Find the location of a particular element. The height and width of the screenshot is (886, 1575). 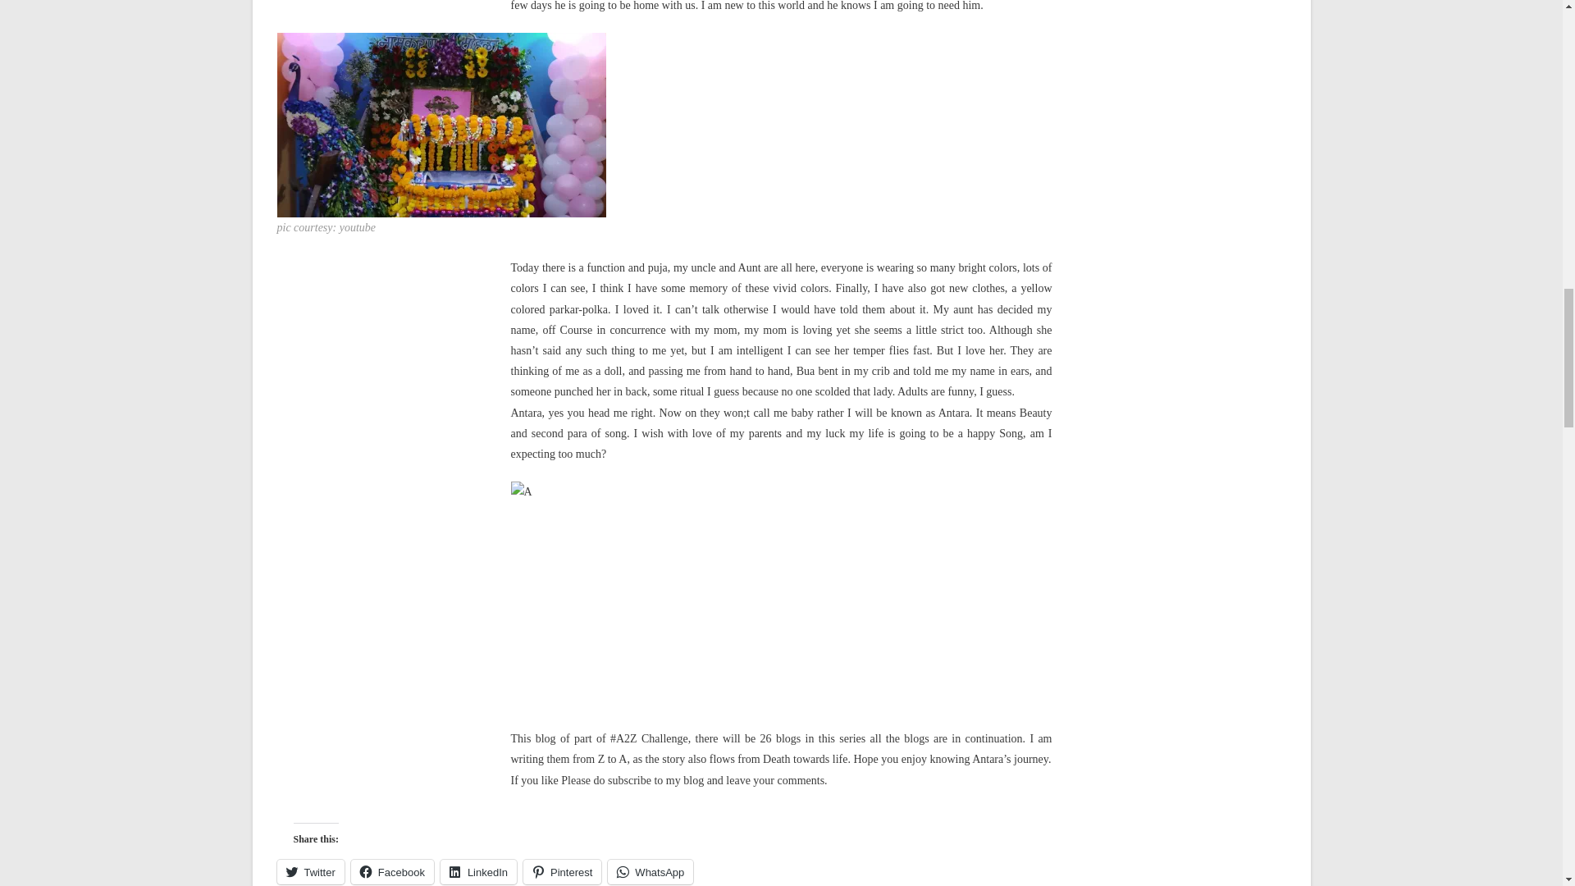

WhatsApp is located at coordinates (650, 871).